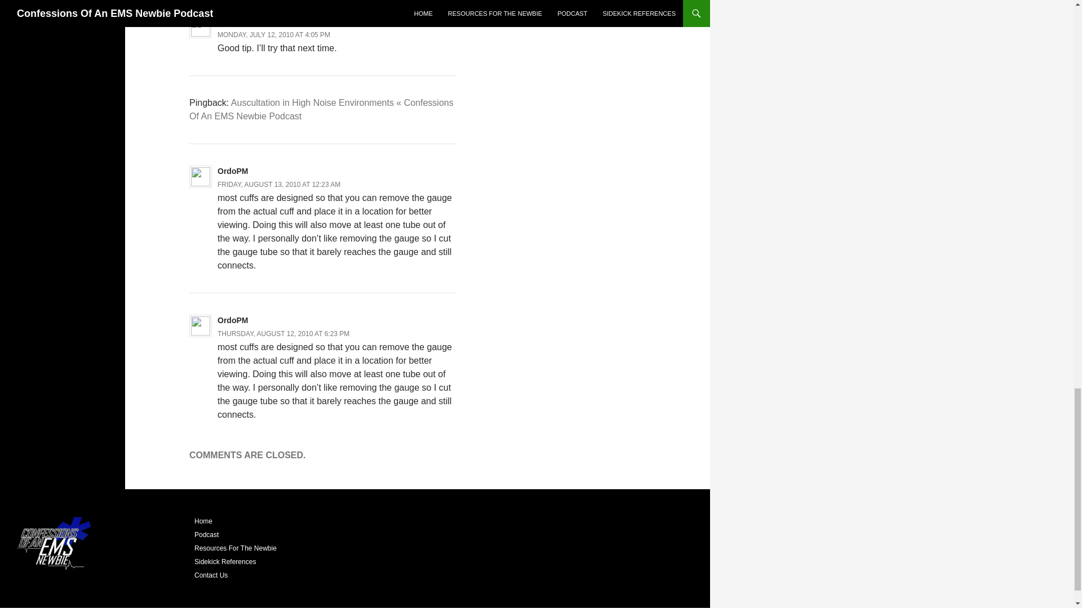 This screenshot has height=608, width=1082. I want to click on MONDAY, JULY 12, 2010 AT 4:05 PM, so click(273, 35).